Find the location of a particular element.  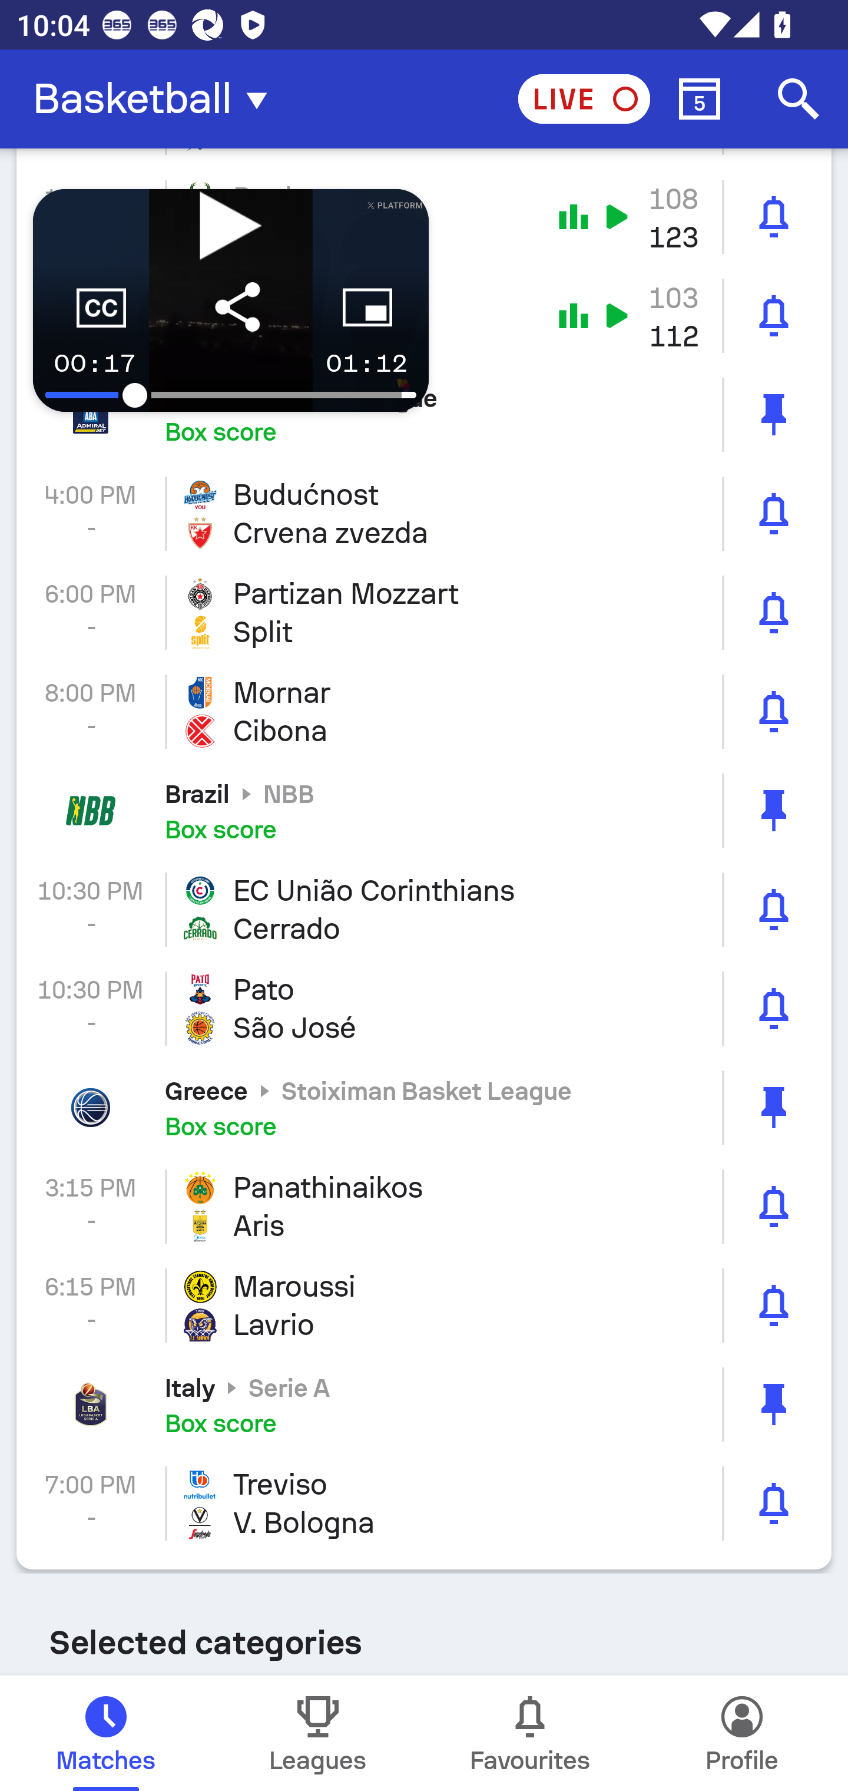

Leagues is located at coordinates (318, 1733).